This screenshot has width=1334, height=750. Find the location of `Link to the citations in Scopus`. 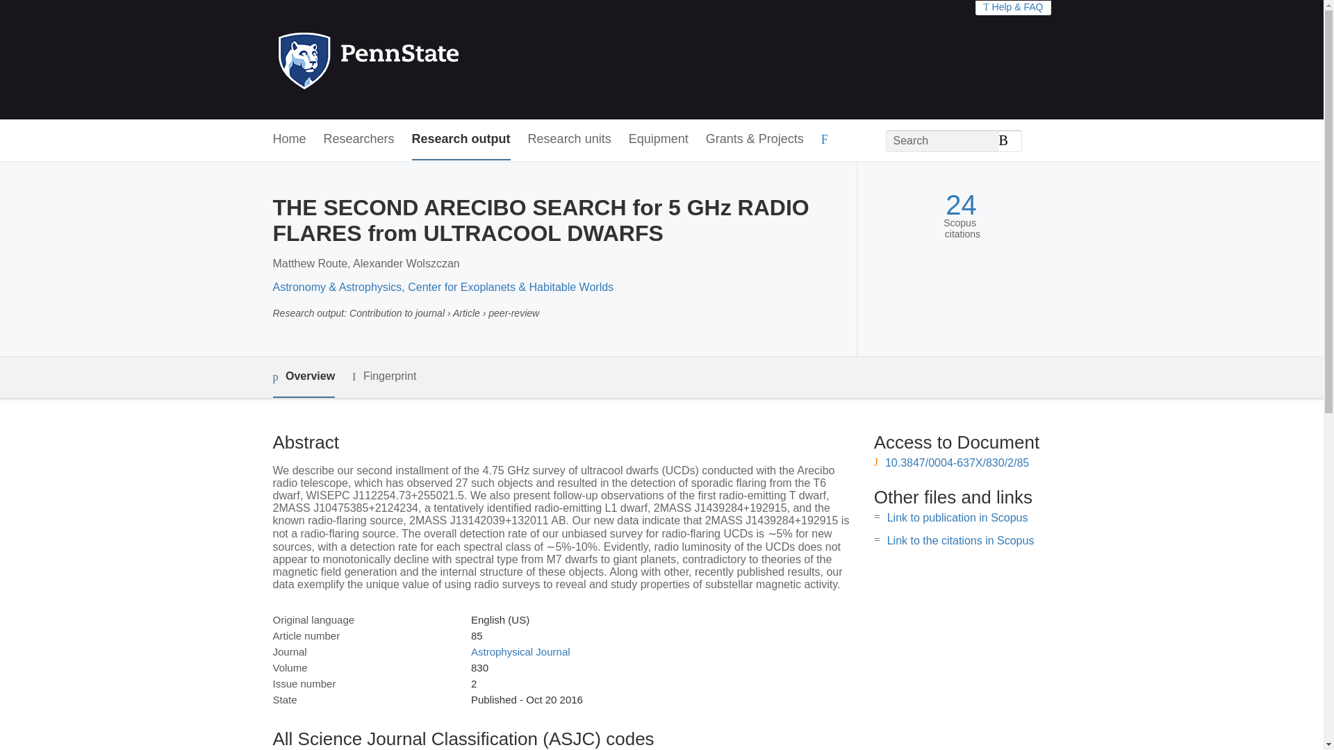

Link to the citations in Scopus is located at coordinates (960, 540).